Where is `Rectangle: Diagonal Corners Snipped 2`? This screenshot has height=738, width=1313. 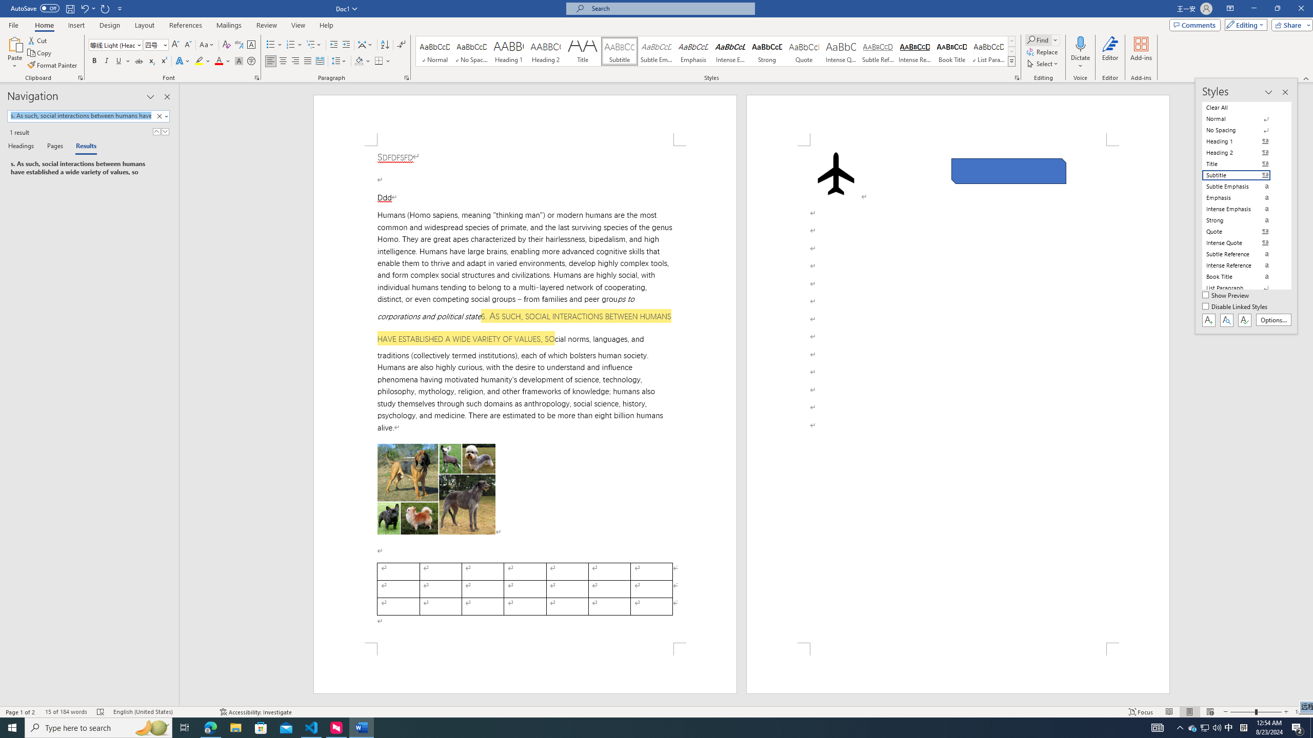
Rectangle: Diagonal Corners Snipped 2 is located at coordinates (1009, 171).